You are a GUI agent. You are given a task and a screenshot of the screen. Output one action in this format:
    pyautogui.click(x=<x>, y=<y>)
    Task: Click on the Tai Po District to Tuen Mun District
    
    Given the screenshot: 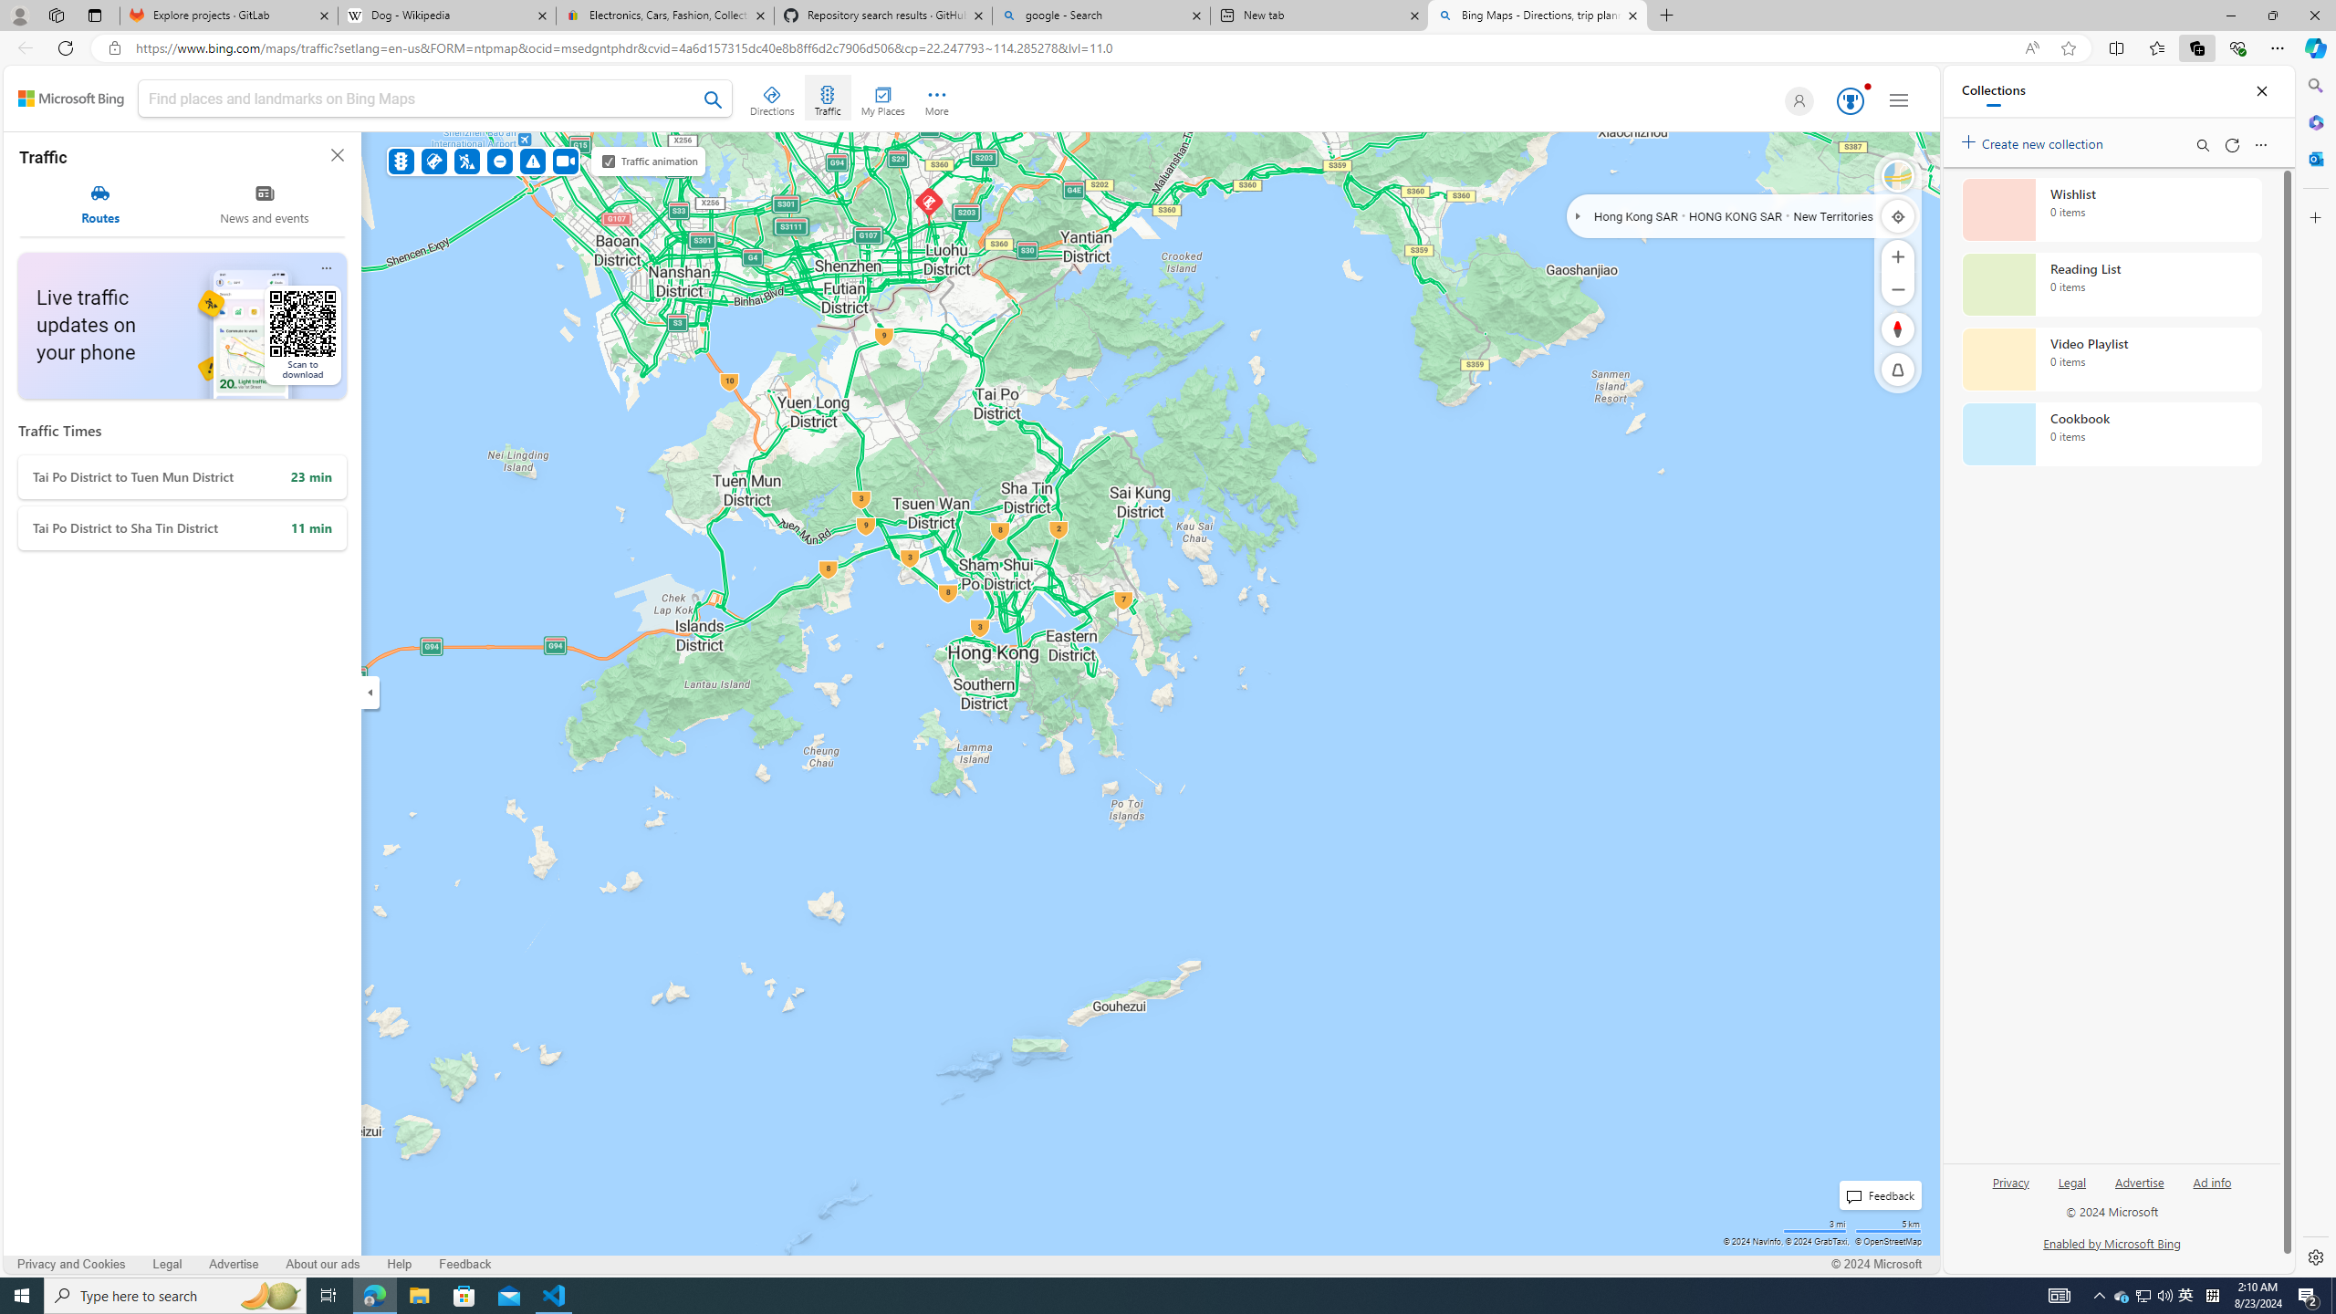 What is the action you would take?
    pyautogui.click(x=182, y=477)
    